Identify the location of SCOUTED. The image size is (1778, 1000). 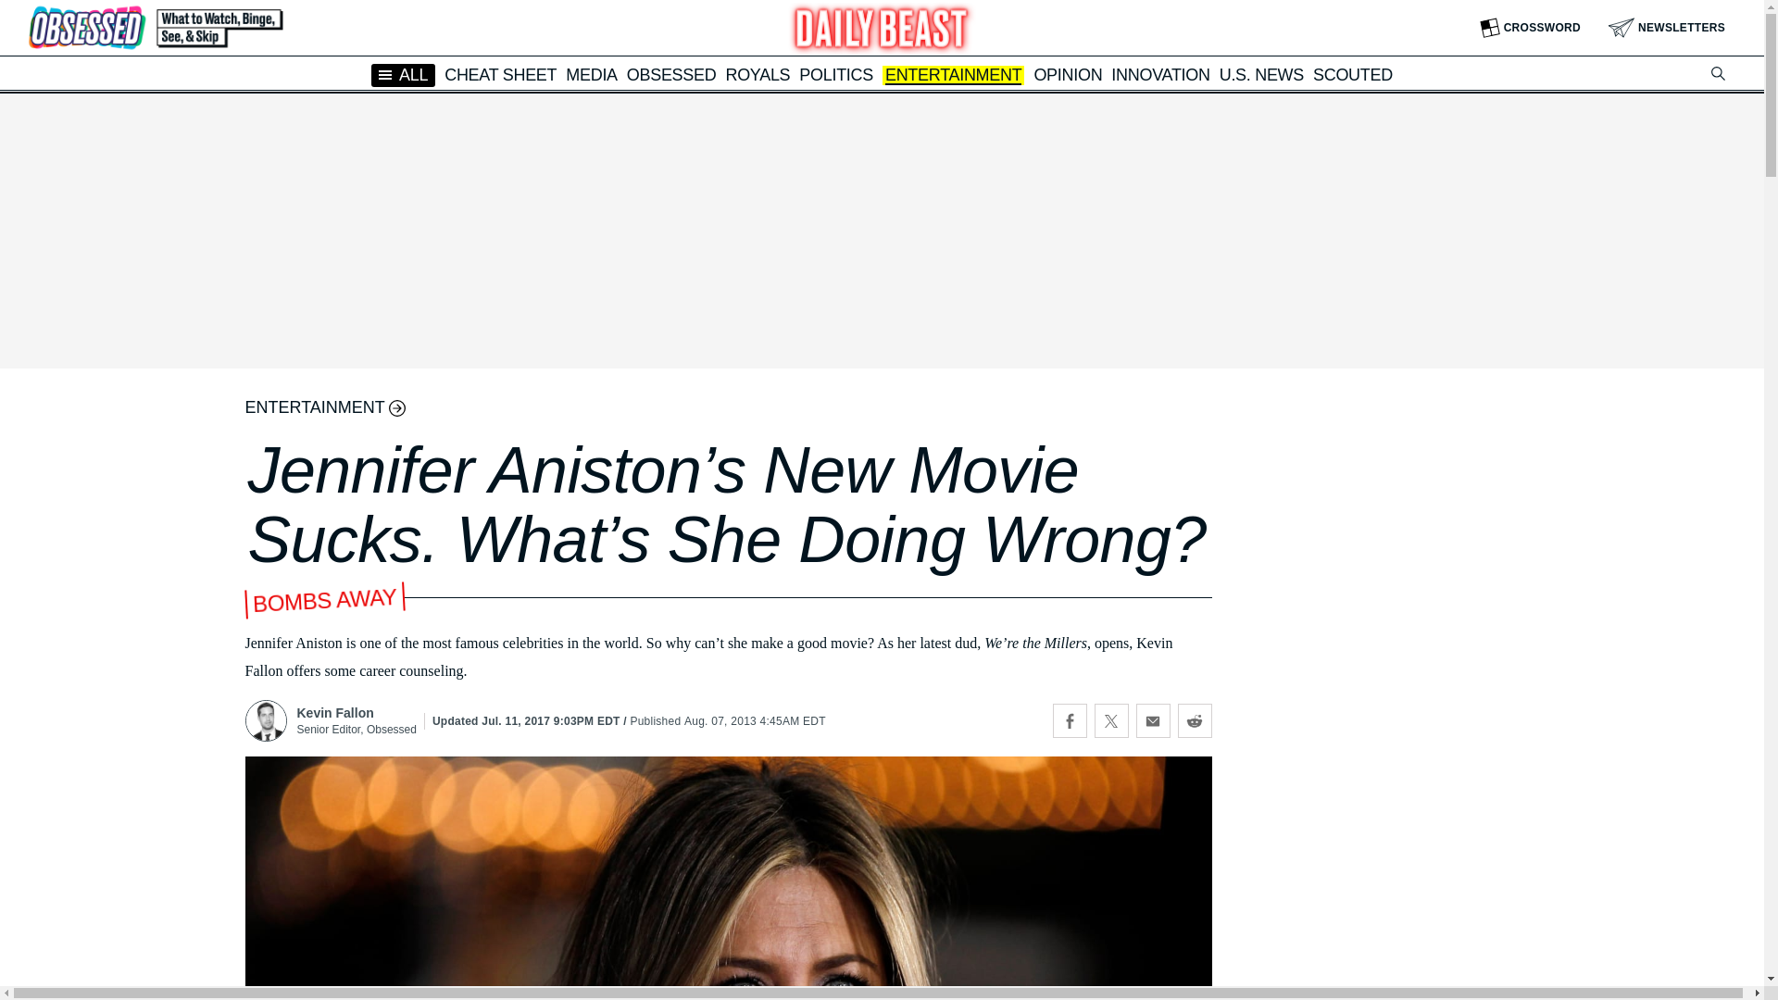
(1352, 74).